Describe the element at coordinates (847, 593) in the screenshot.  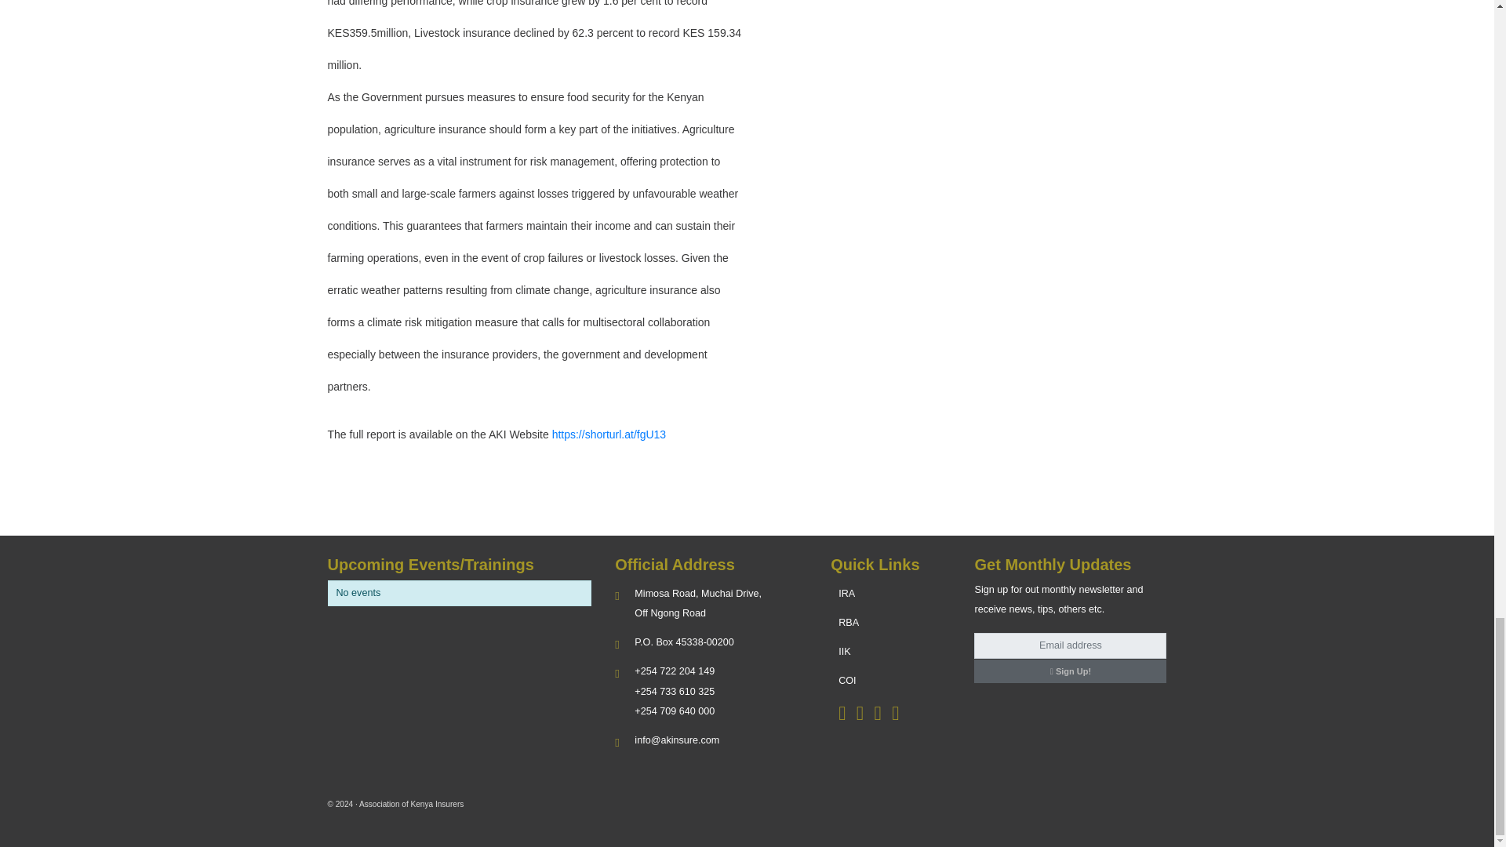
I see `IRA` at that location.